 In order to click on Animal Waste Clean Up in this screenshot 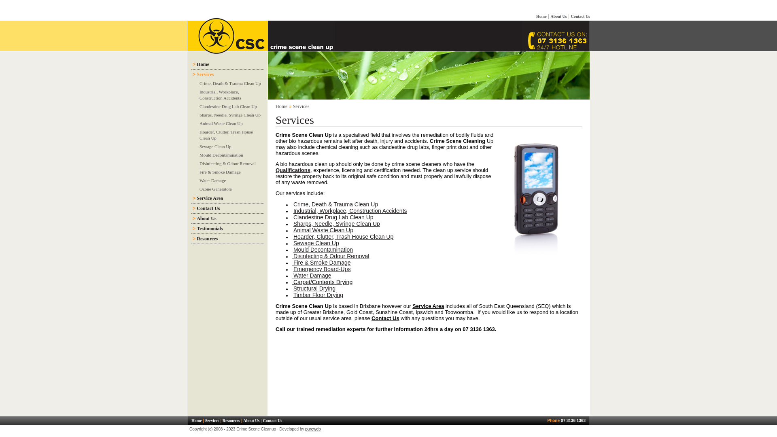, I will do `click(221, 123)`.